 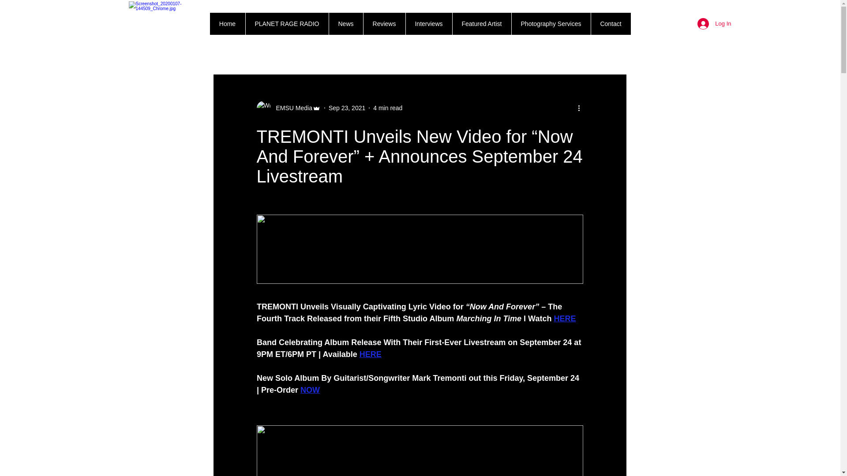 What do you see at coordinates (289, 108) in the screenshot?
I see `EMSU Media` at bounding box center [289, 108].